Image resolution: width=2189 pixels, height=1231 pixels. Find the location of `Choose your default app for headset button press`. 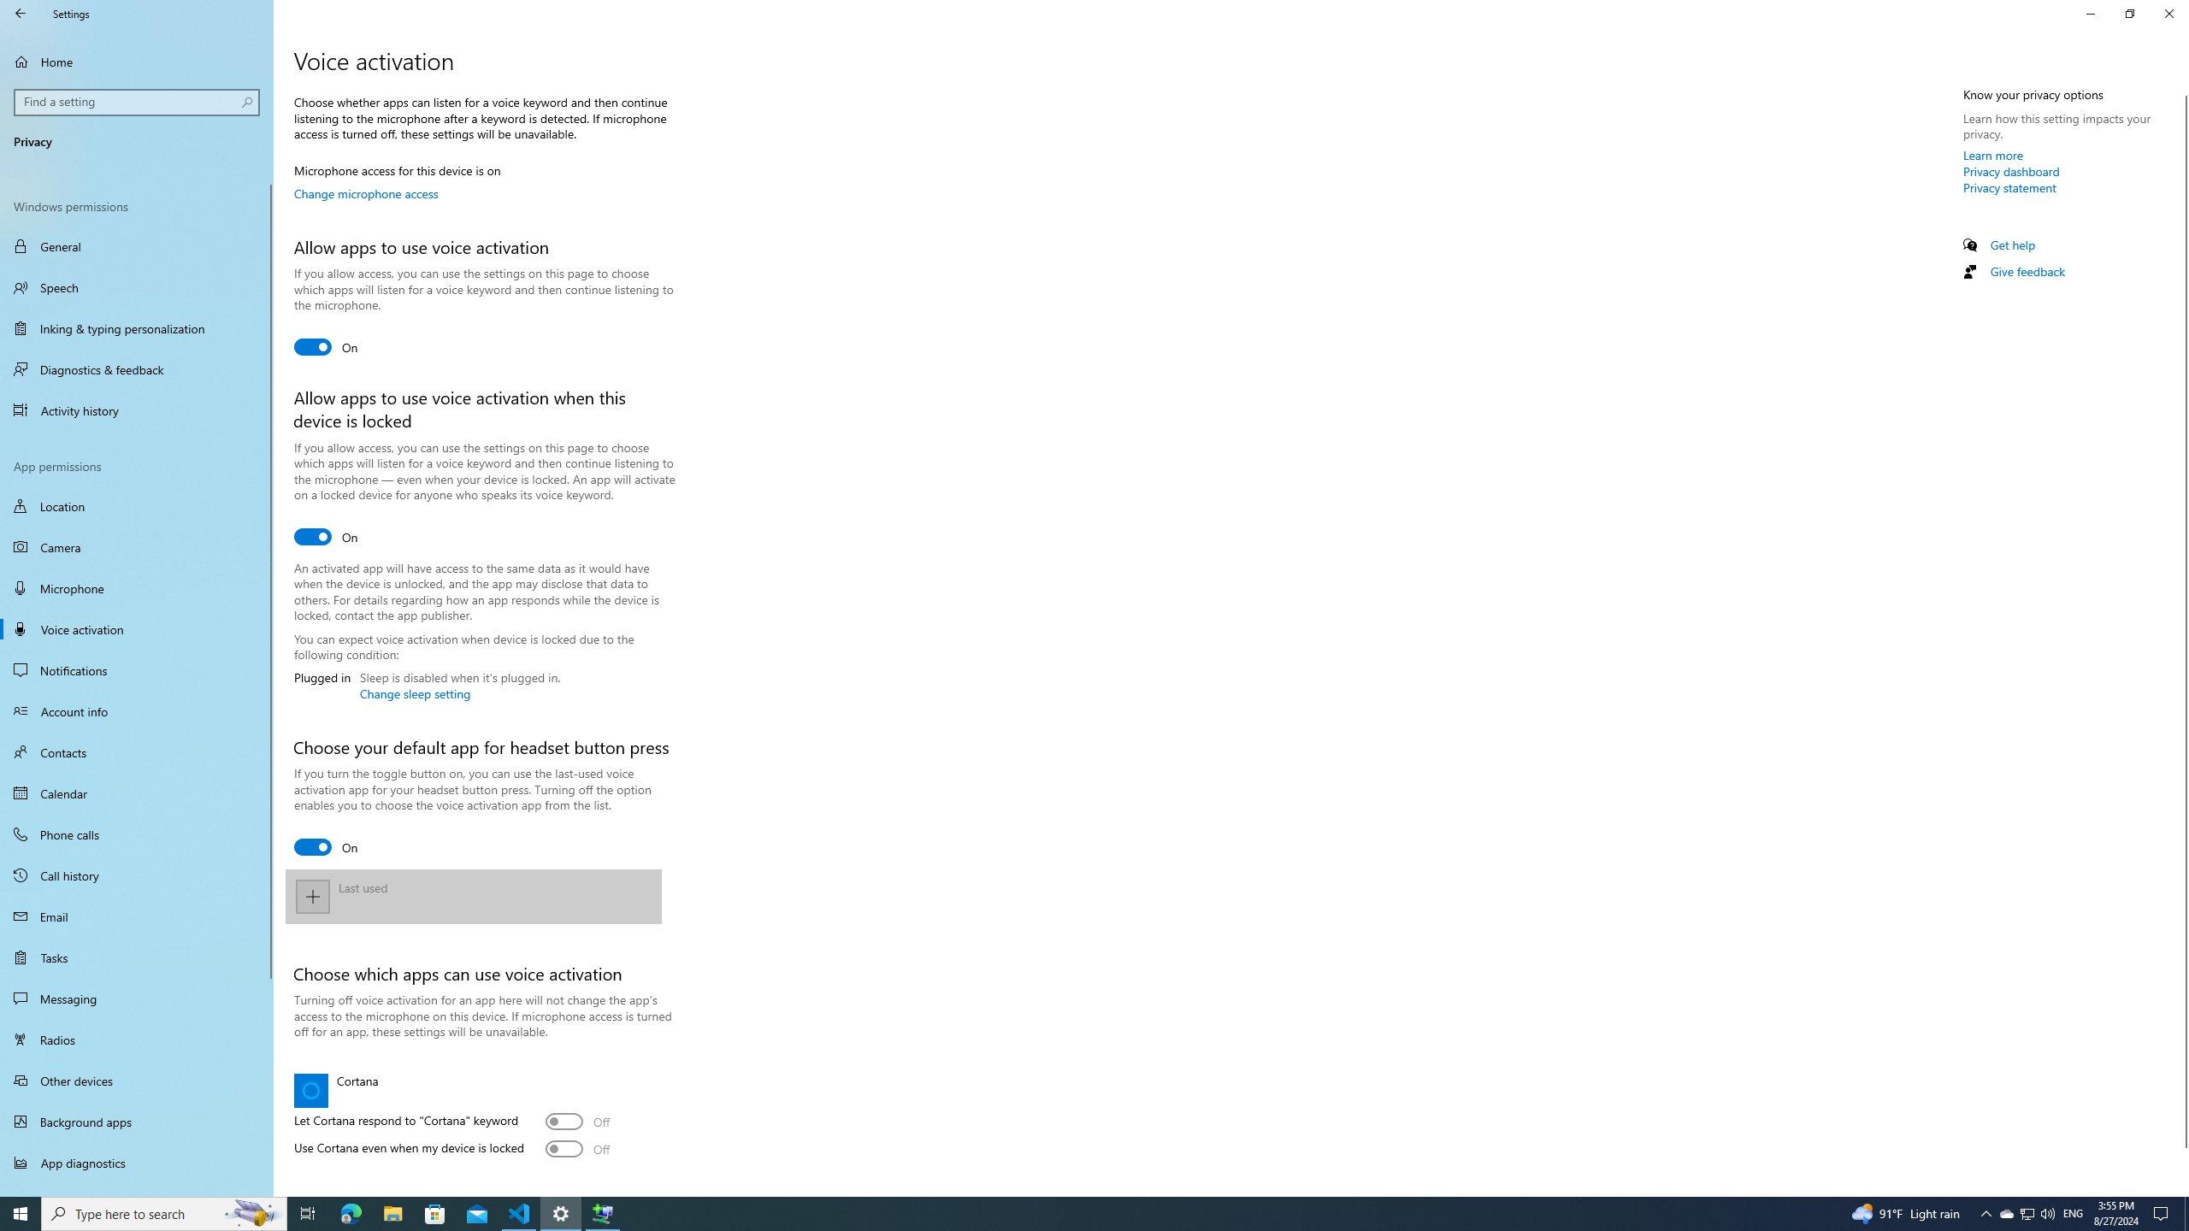

Choose your default app for headset button press is located at coordinates (326, 846).